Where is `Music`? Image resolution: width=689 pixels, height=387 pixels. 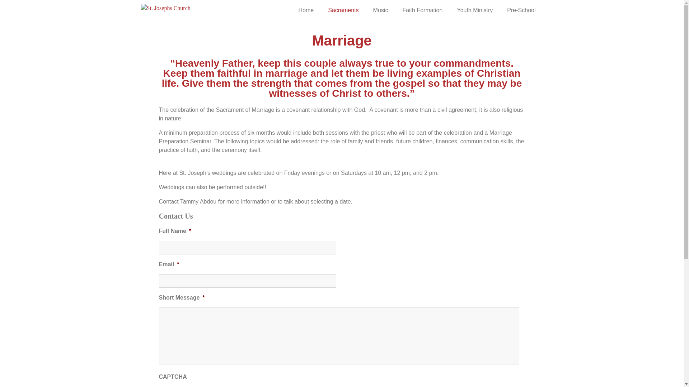
Music is located at coordinates (380, 10).